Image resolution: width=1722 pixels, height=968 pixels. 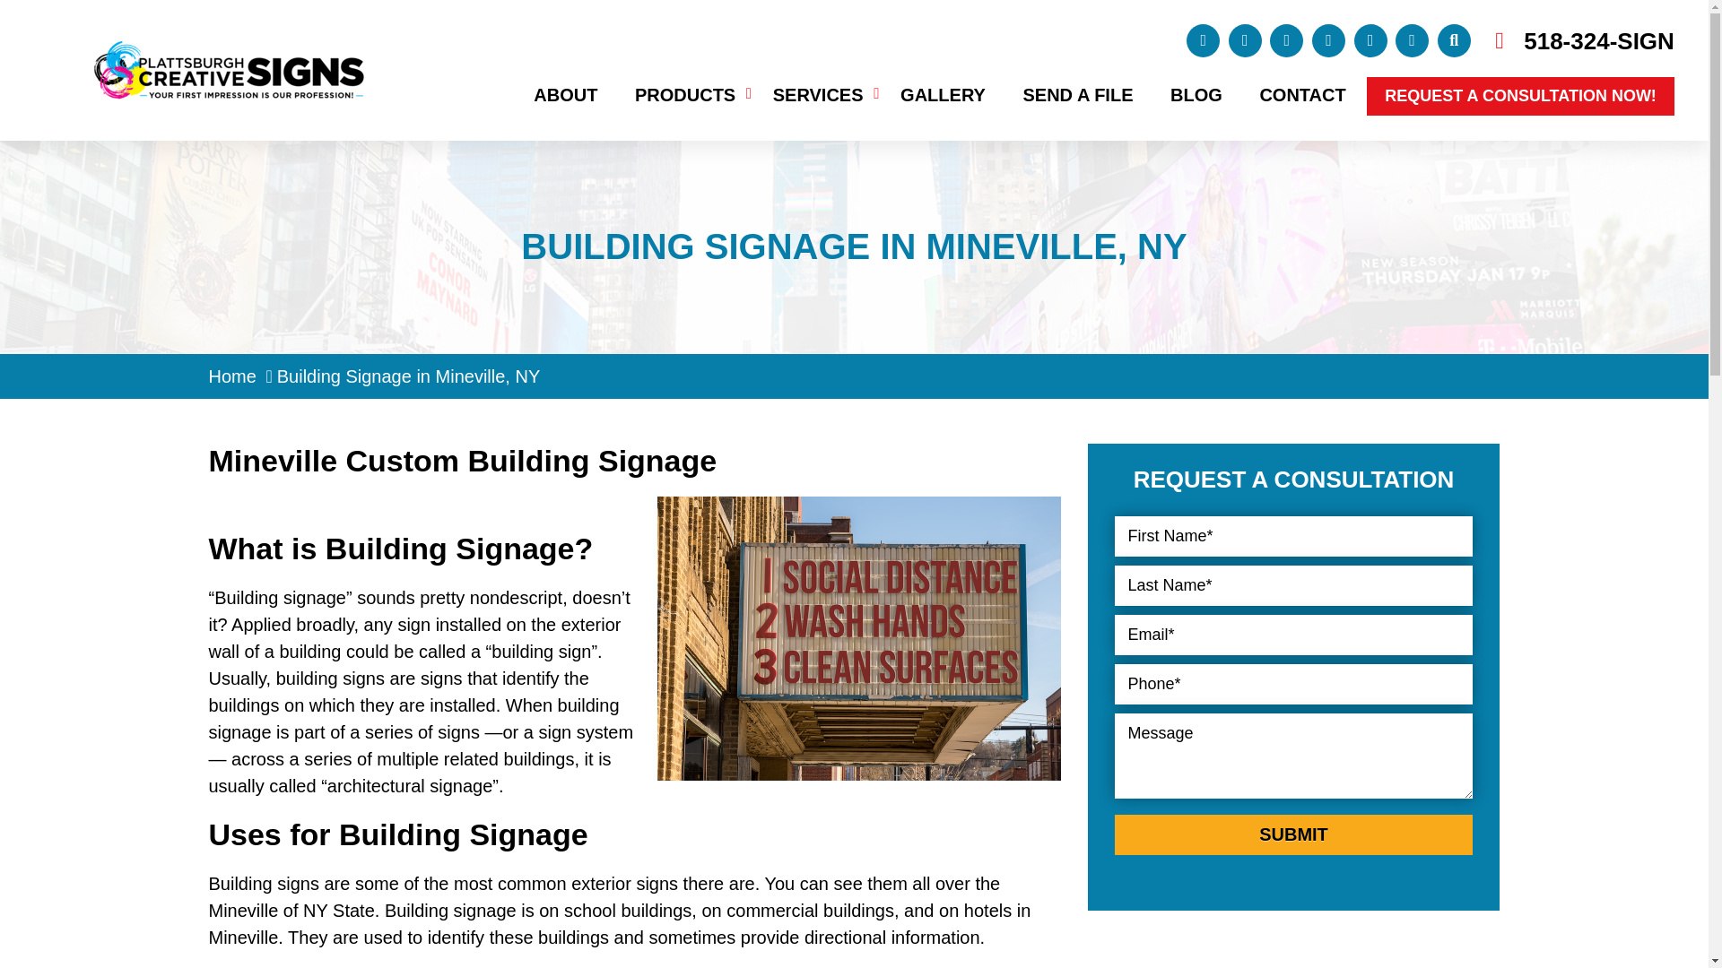 What do you see at coordinates (229, 54) in the screenshot?
I see `Plattsburgh Creative Signs` at bounding box center [229, 54].